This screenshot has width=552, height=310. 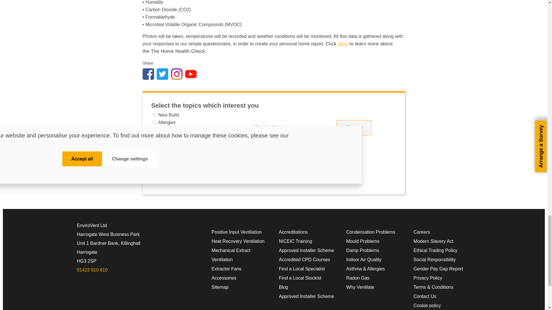 I want to click on Radon Gas, so click(x=154, y=159).